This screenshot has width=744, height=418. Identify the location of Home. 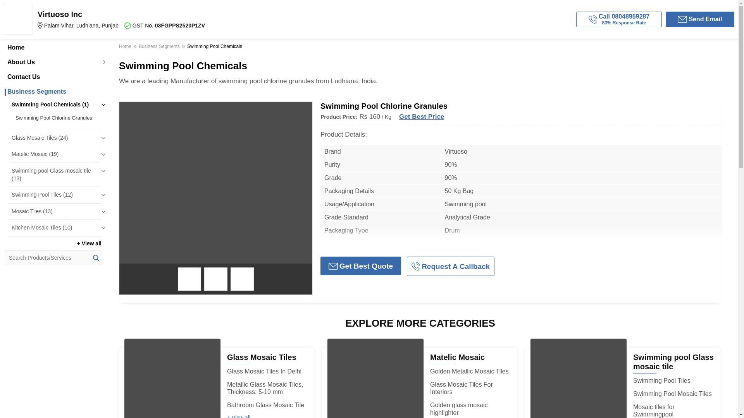
(53, 47).